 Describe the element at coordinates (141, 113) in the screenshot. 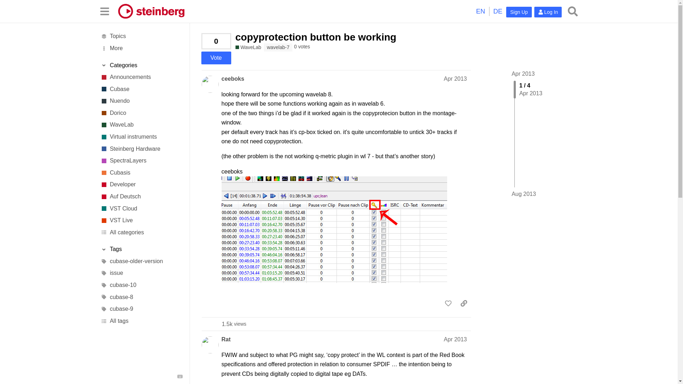

I see `Dorico` at that location.